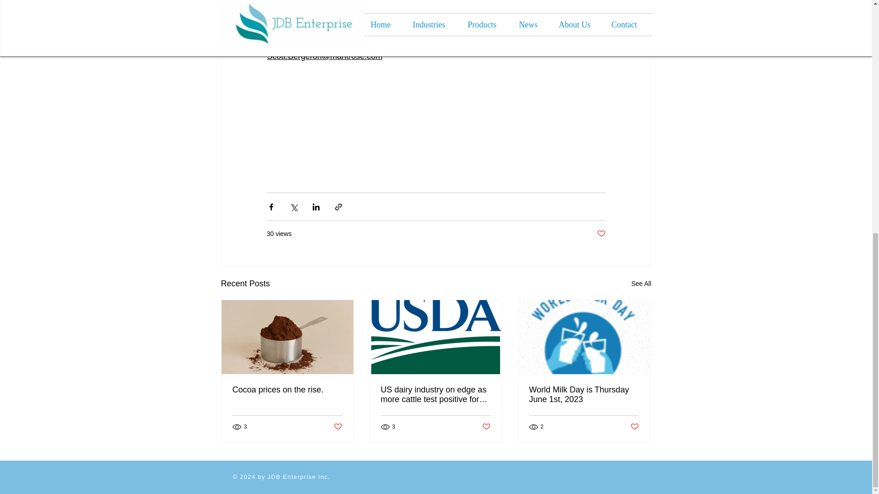  Describe the element at coordinates (601, 234) in the screenshot. I see `Post not marked as liked` at that location.